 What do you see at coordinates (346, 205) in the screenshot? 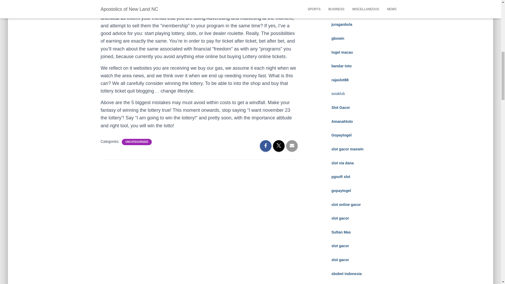
I see `slot online gacor` at bounding box center [346, 205].